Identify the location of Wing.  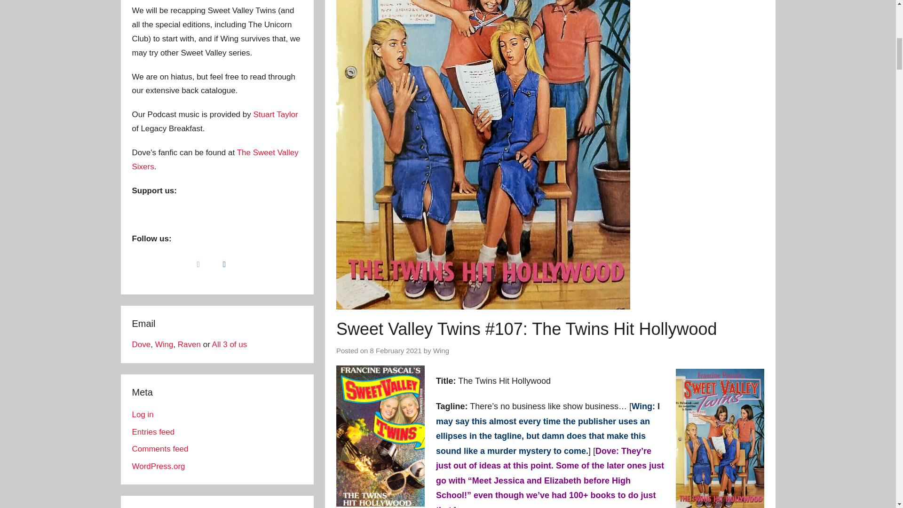
(441, 350).